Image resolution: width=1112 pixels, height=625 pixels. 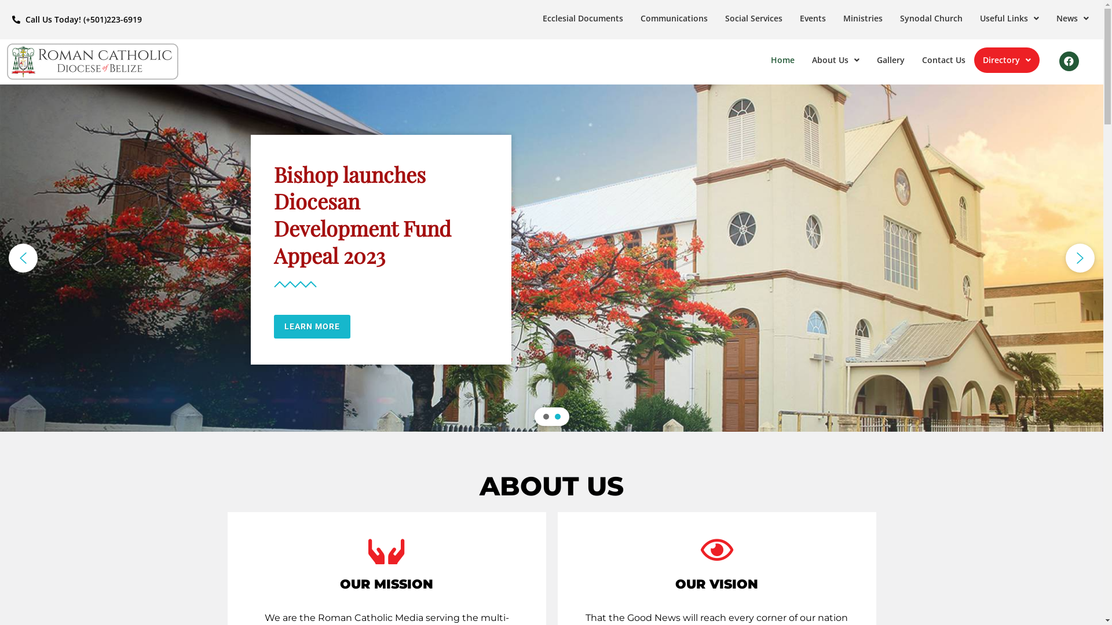 I want to click on Contact Us, so click(x=944, y=60).